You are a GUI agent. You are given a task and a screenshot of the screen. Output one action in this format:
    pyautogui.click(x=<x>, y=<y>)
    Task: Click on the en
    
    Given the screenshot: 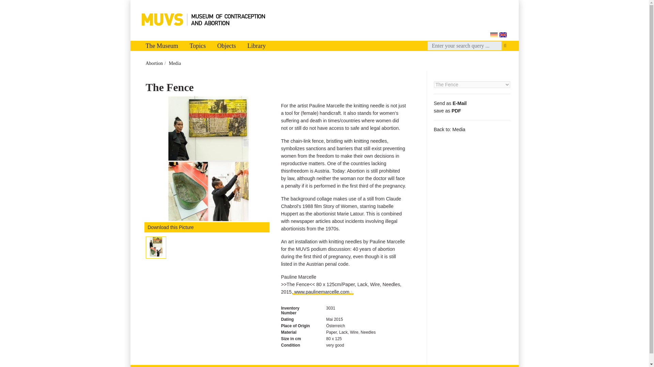 What is the action you would take?
    pyautogui.click(x=503, y=34)
    